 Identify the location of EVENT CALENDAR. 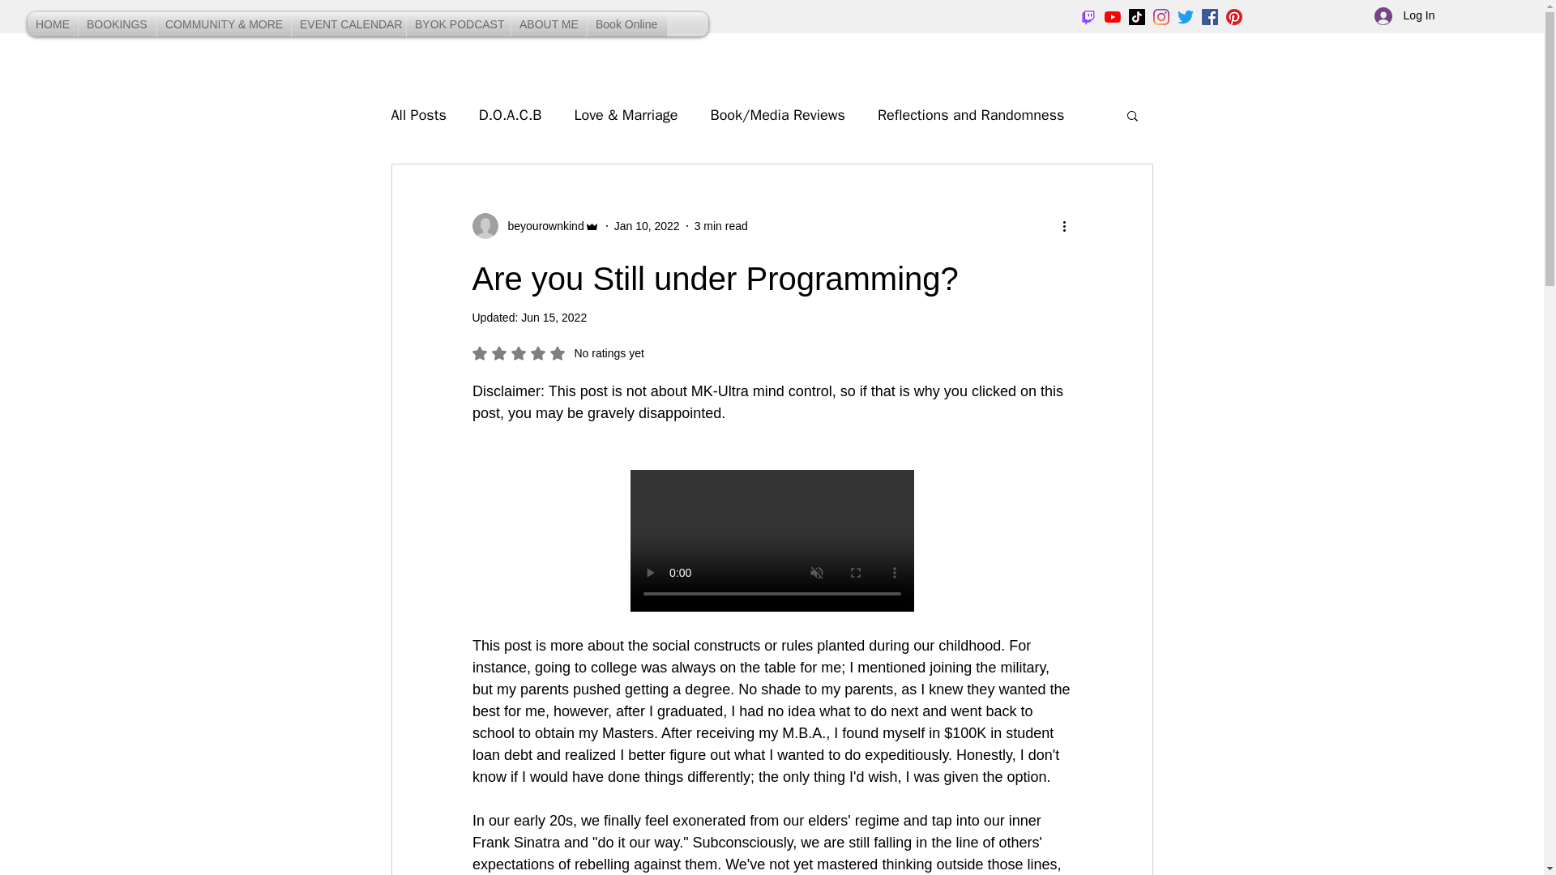
(348, 24).